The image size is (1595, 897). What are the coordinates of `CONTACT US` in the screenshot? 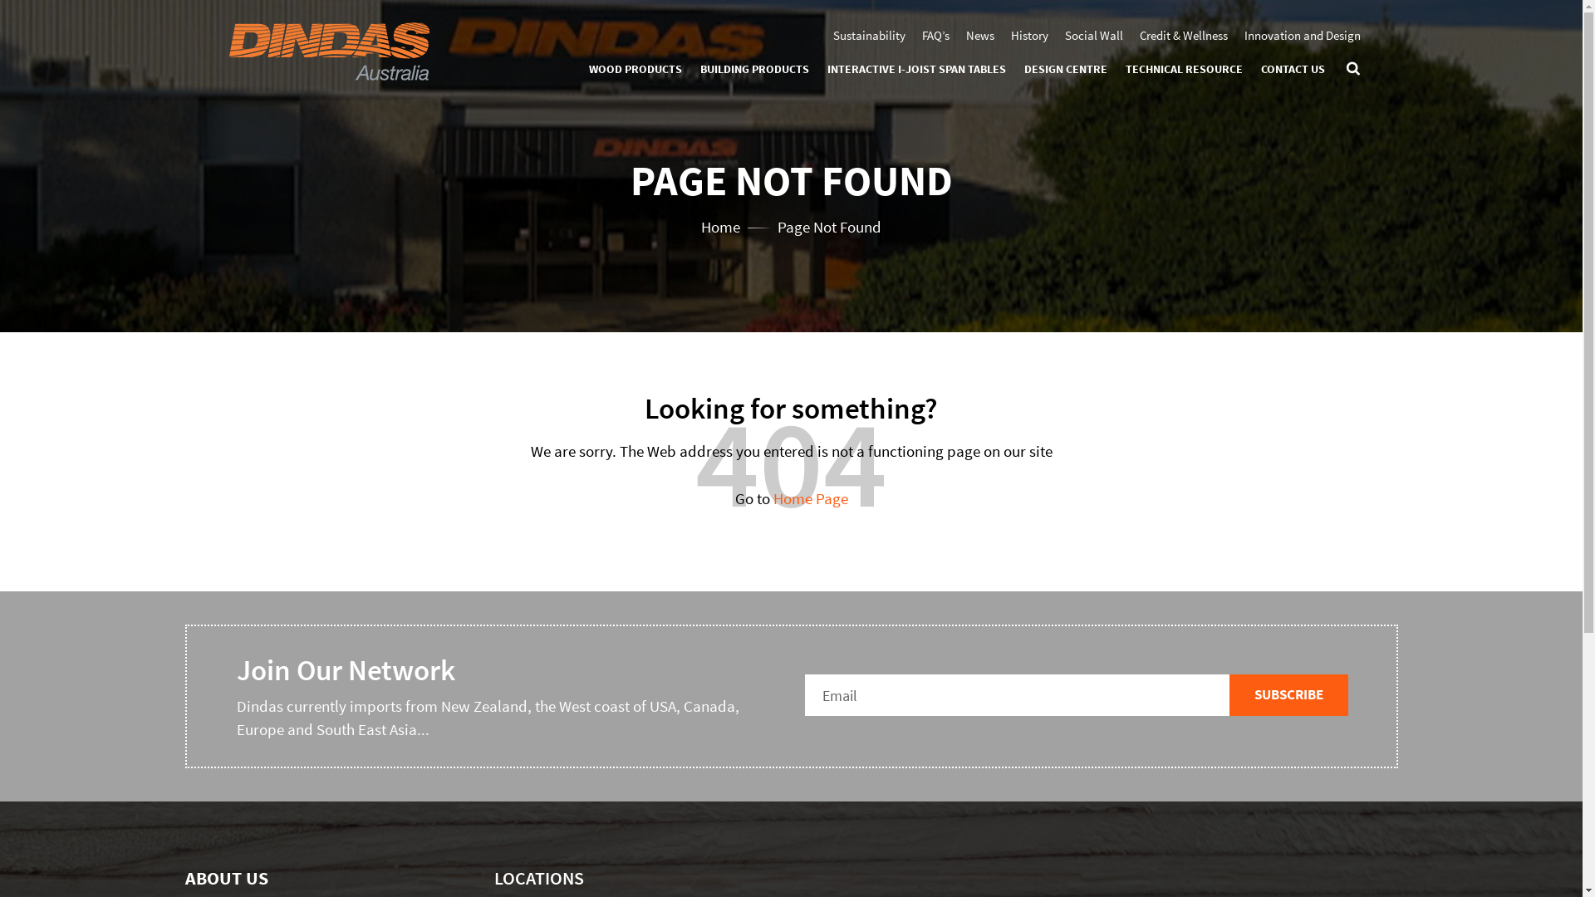 It's located at (1293, 70).